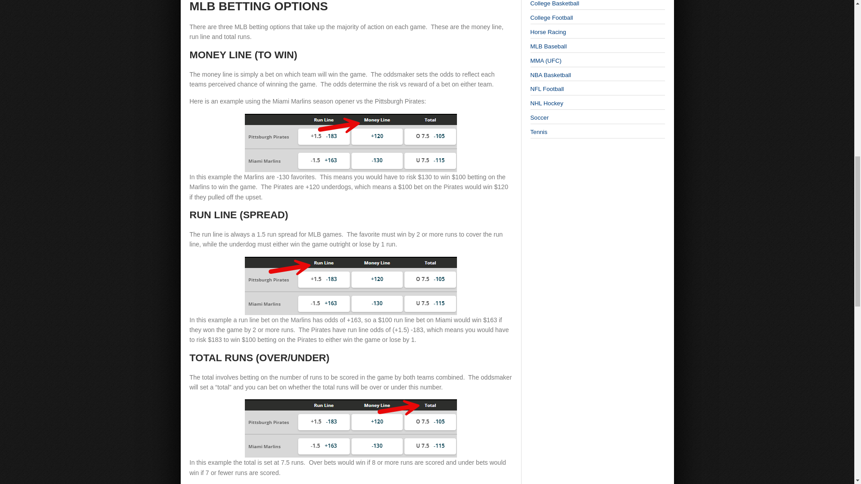 Image resolution: width=861 pixels, height=484 pixels. I want to click on NFL Betting, so click(547, 89).